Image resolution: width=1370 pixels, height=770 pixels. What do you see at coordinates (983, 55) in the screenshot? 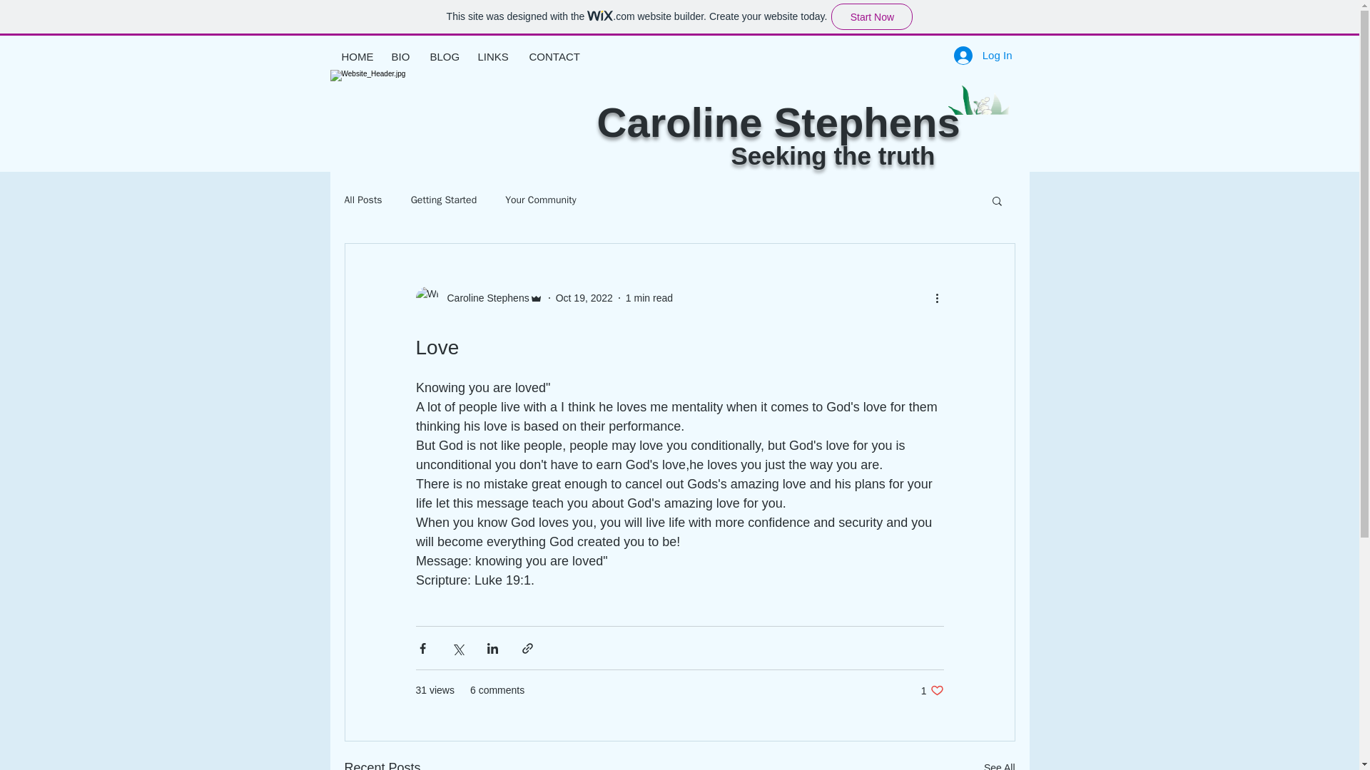
I see `Log In` at bounding box center [983, 55].